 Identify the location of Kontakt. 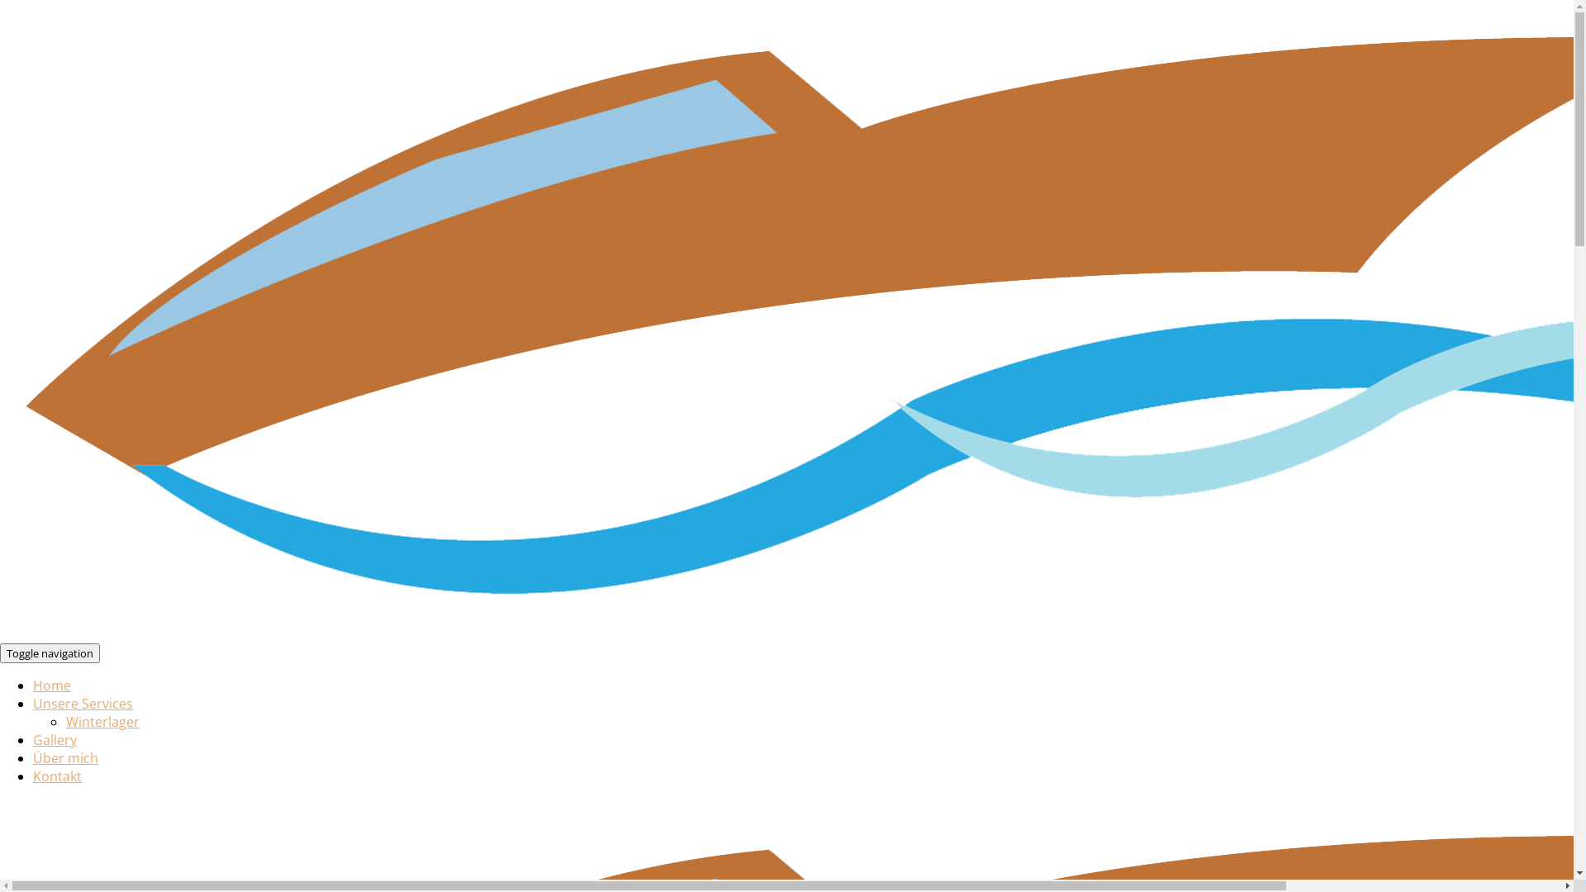
(58, 776).